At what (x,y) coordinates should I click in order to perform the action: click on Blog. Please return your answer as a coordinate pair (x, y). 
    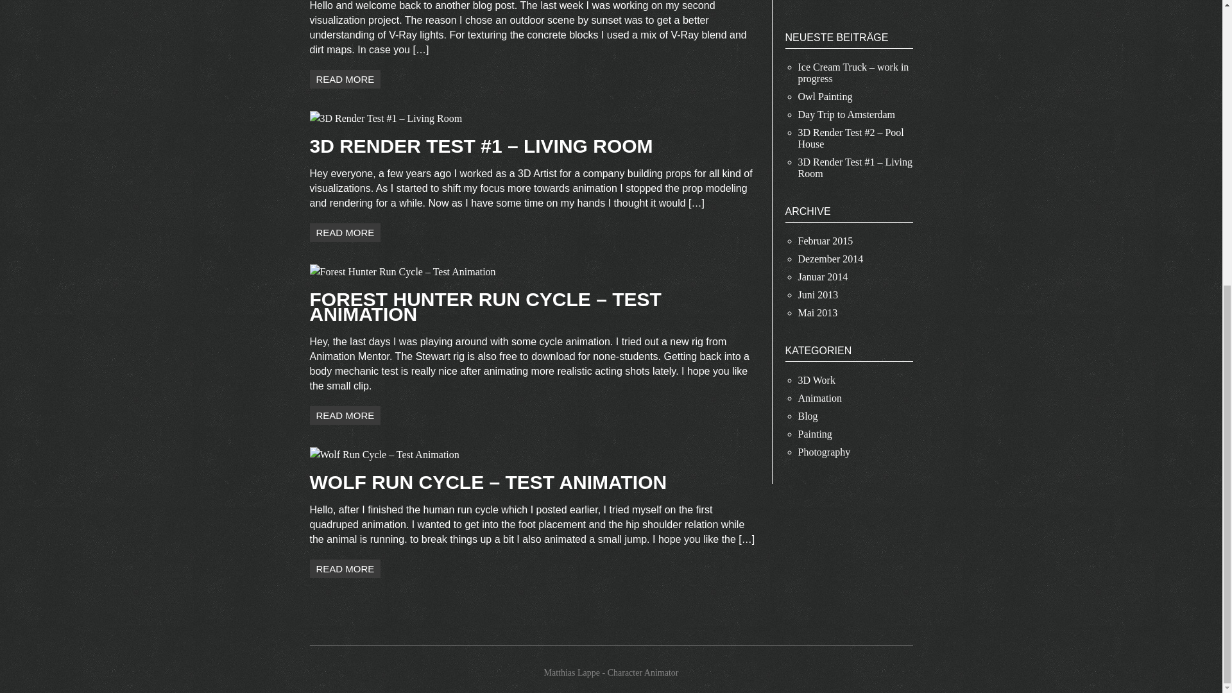
    Looking at the image, I should click on (808, 416).